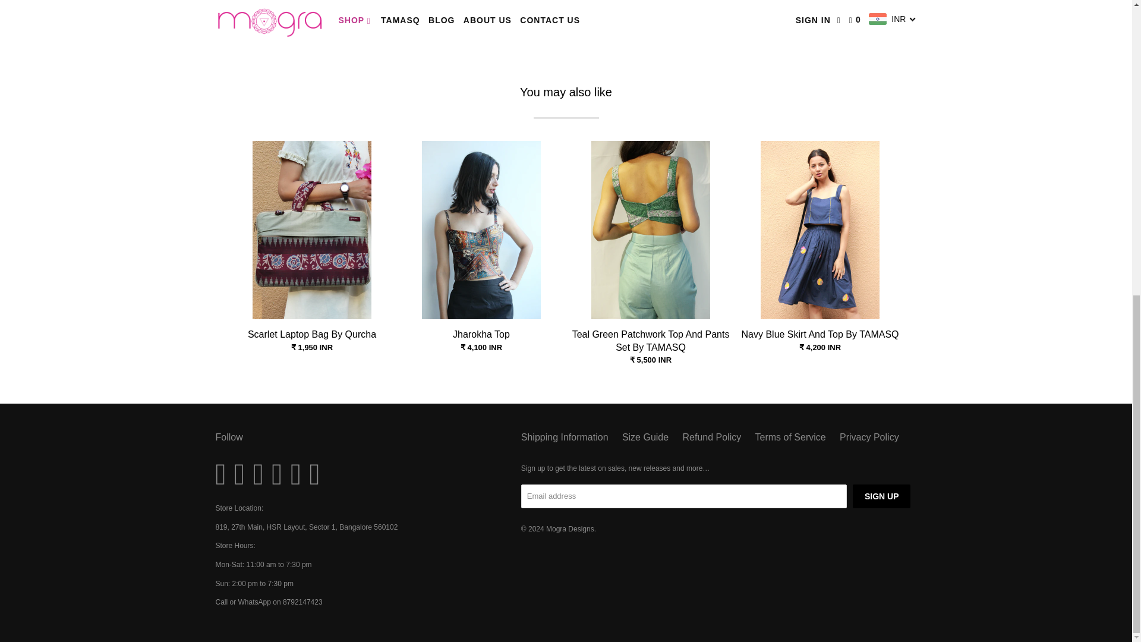 The width and height of the screenshot is (1141, 642). What do you see at coordinates (306, 527) in the screenshot?
I see `Mogra Designs Store Location` at bounding box center [306, 527].